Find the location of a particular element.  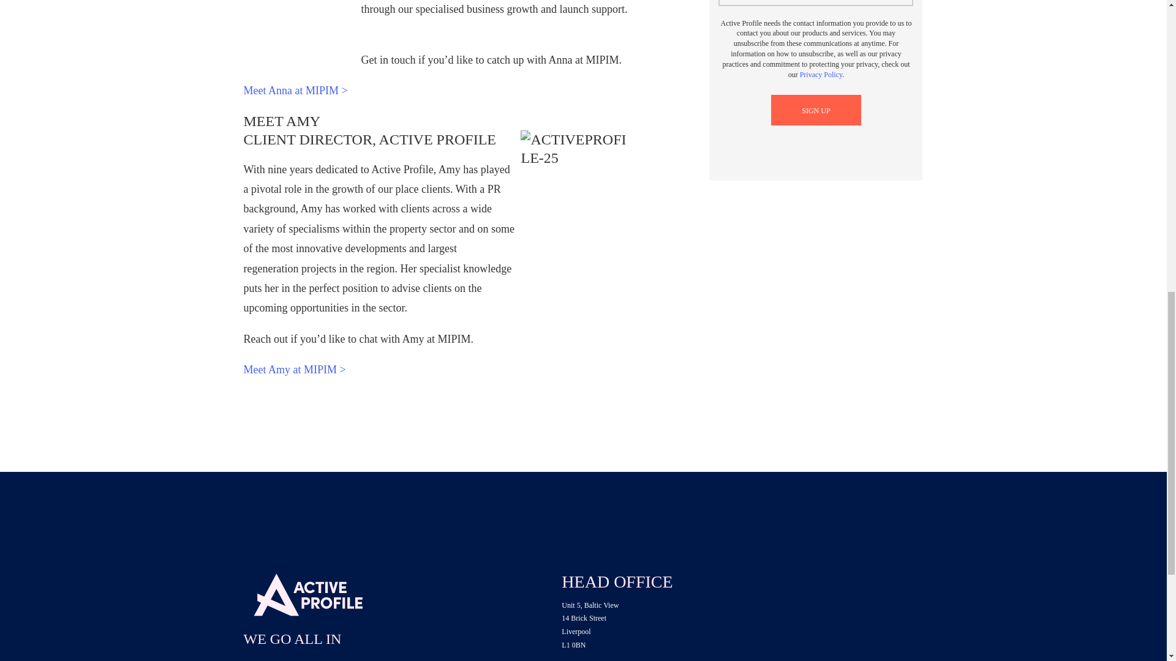

Privacy Policy is located at coordinates (821, 74).